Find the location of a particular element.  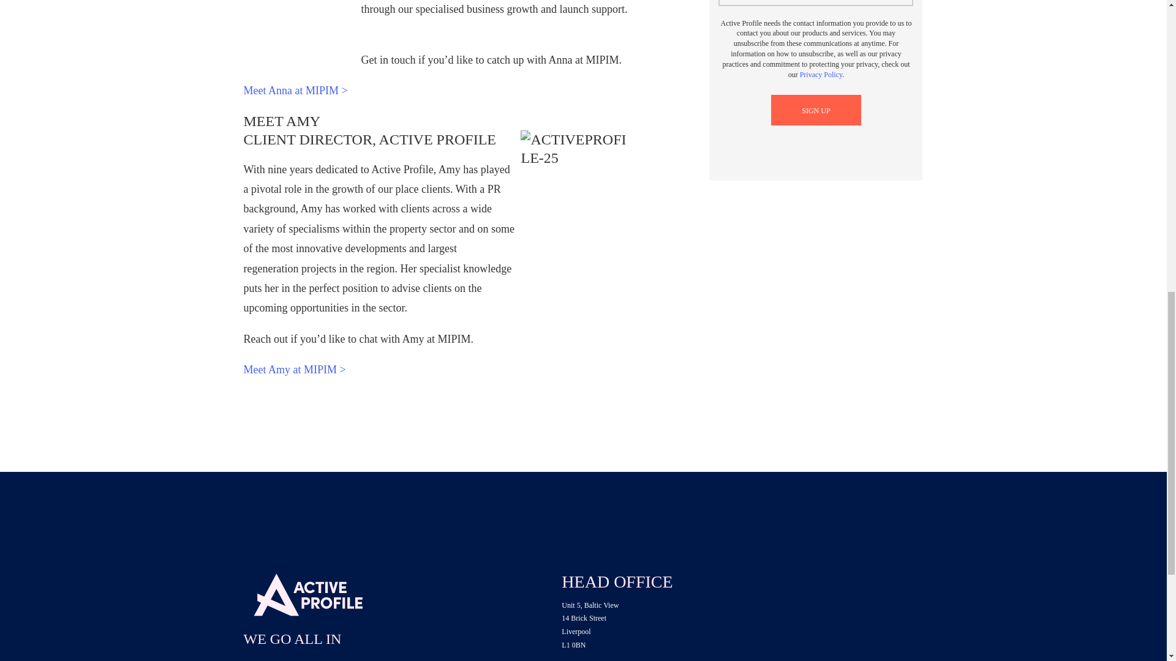

Privacy Policy is located at coordinates (821, 74).